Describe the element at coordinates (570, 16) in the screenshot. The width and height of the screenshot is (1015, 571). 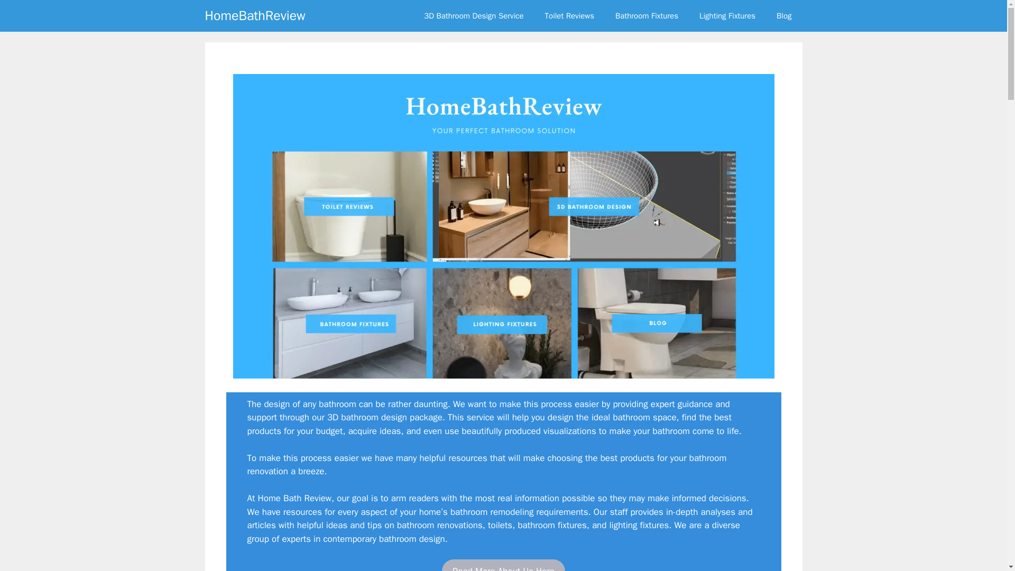
I see `Toilet Reviews` at that location.